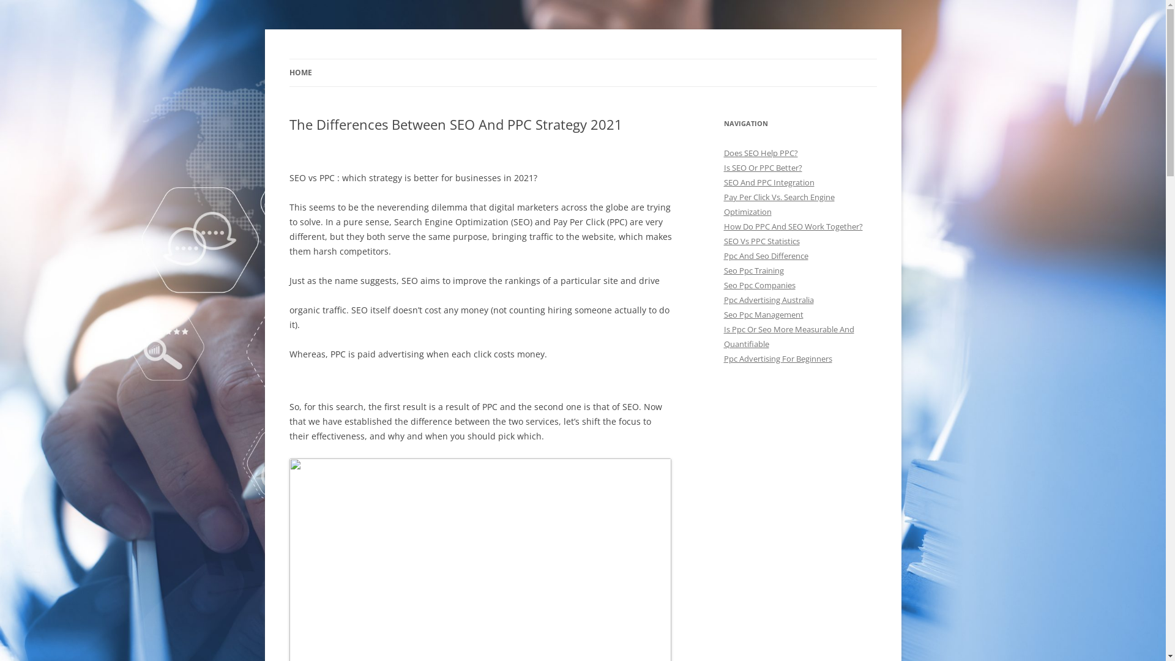 This screenshot has width=1175, height=661. I want to click on Seo Ppc Management, so click(763, 315).